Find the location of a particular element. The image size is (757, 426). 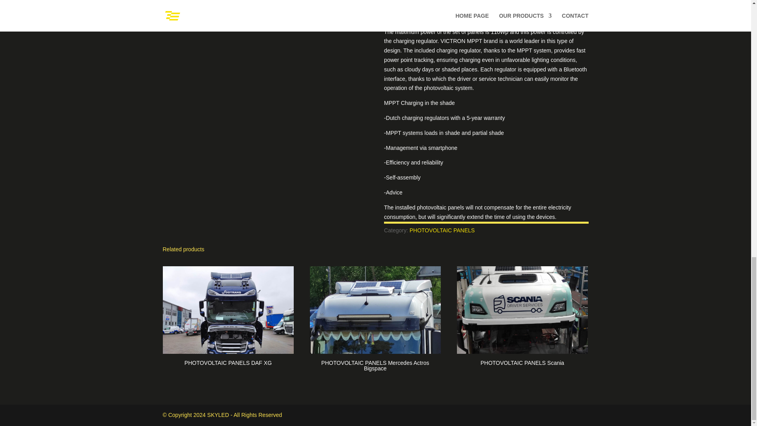

PHOTOVOLTAIC PANELS DAF XG is located at coordinates (228, 317).